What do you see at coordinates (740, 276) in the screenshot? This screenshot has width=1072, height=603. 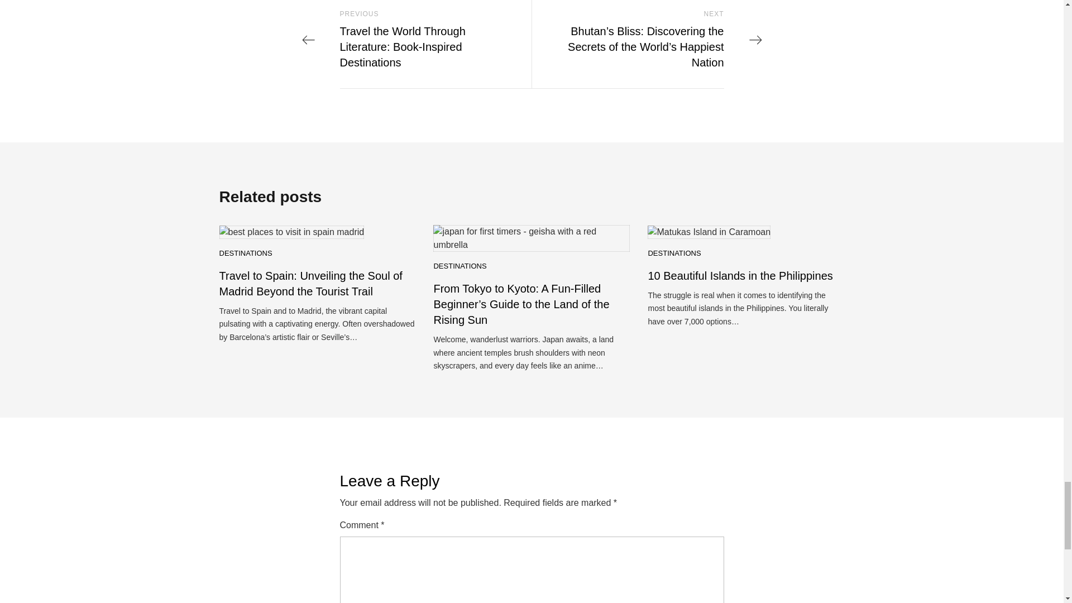 I see `10 Beautiful Islands in the Philippines` at bounding box center [740, 276].